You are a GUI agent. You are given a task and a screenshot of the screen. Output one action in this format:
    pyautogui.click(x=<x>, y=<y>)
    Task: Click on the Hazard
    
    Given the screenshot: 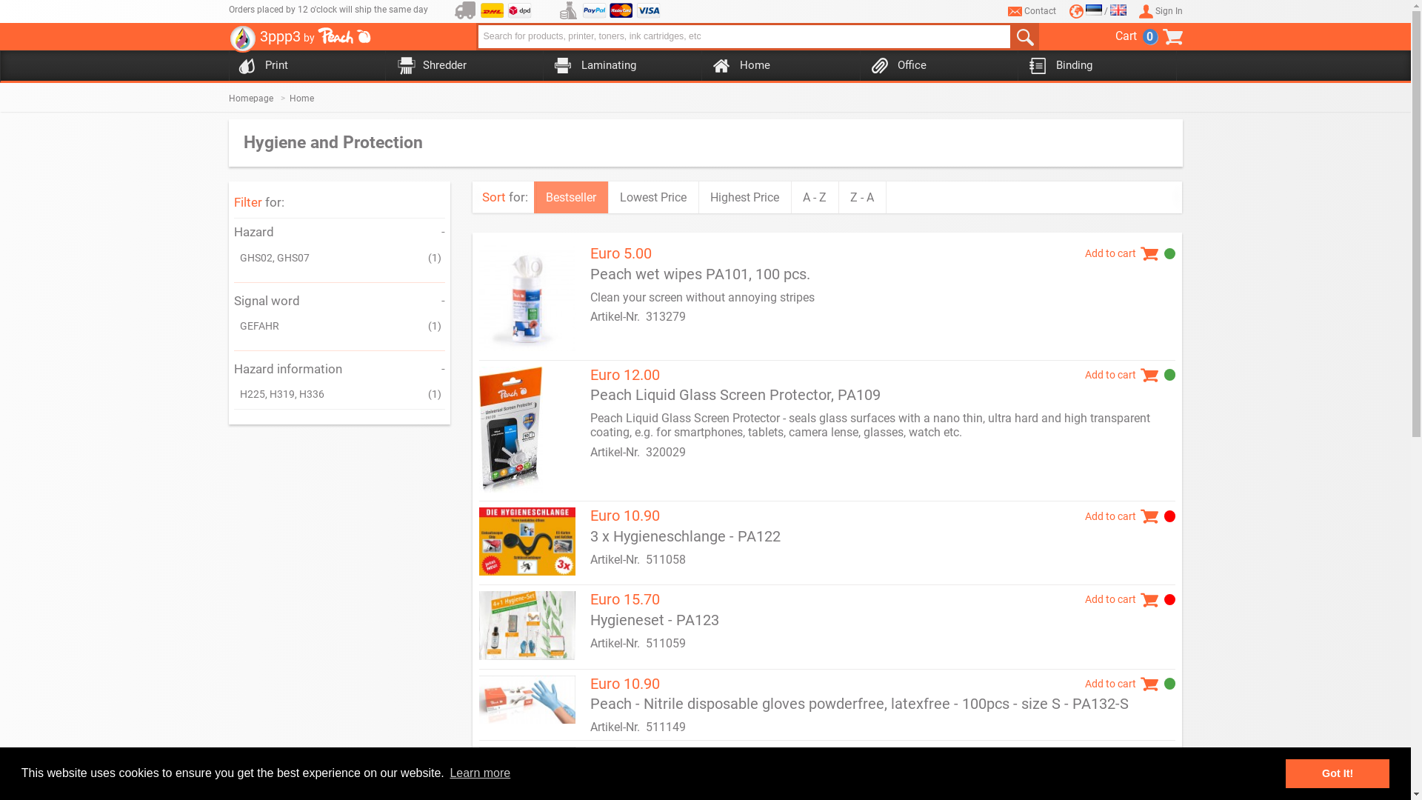 What is the action you would take?
    pyautogui.click(x=254, y=232)
    